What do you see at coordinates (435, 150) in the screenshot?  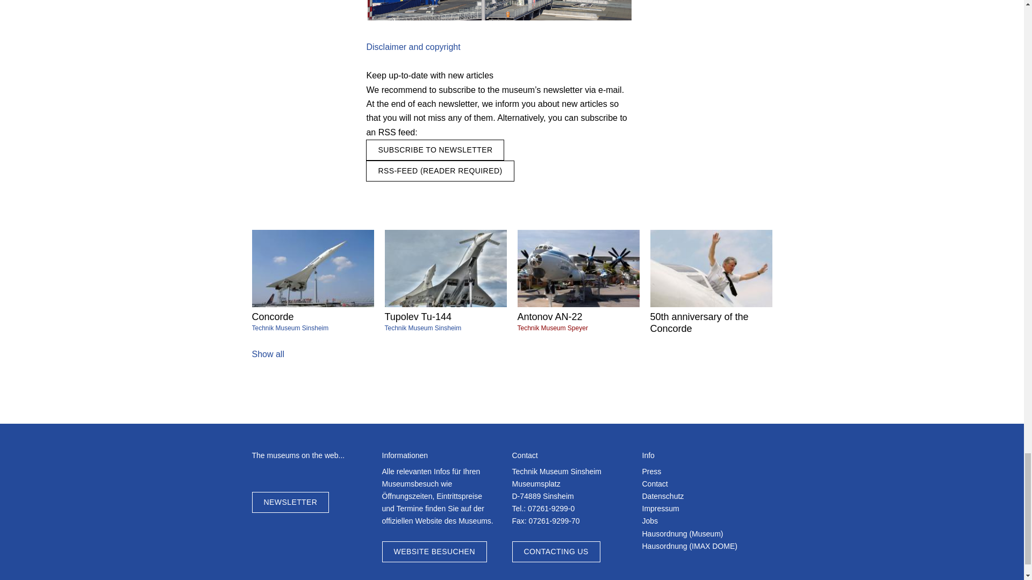 I see `Disclaimer and copyright` at bounding box center [435, 150].